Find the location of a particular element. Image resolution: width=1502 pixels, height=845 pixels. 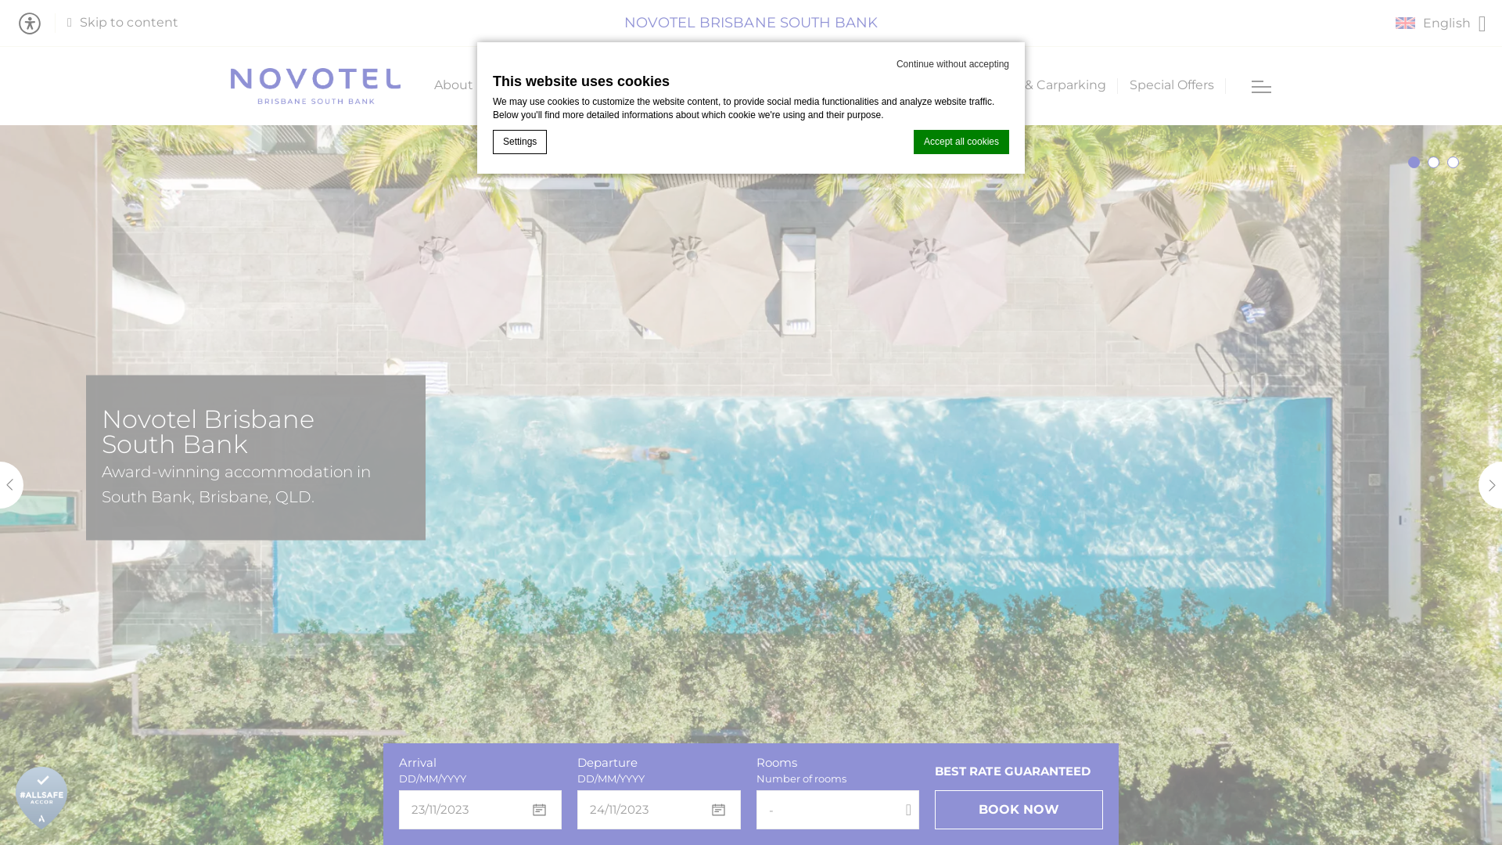

Back to home page is located at coordinates (316, 86).